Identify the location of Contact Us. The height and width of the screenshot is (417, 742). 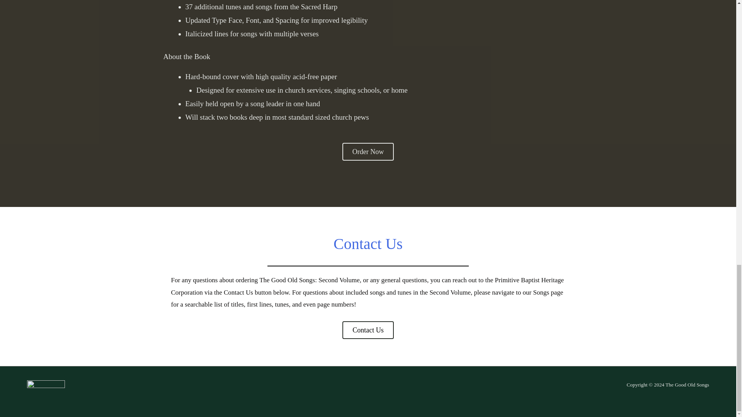
(238, 292).